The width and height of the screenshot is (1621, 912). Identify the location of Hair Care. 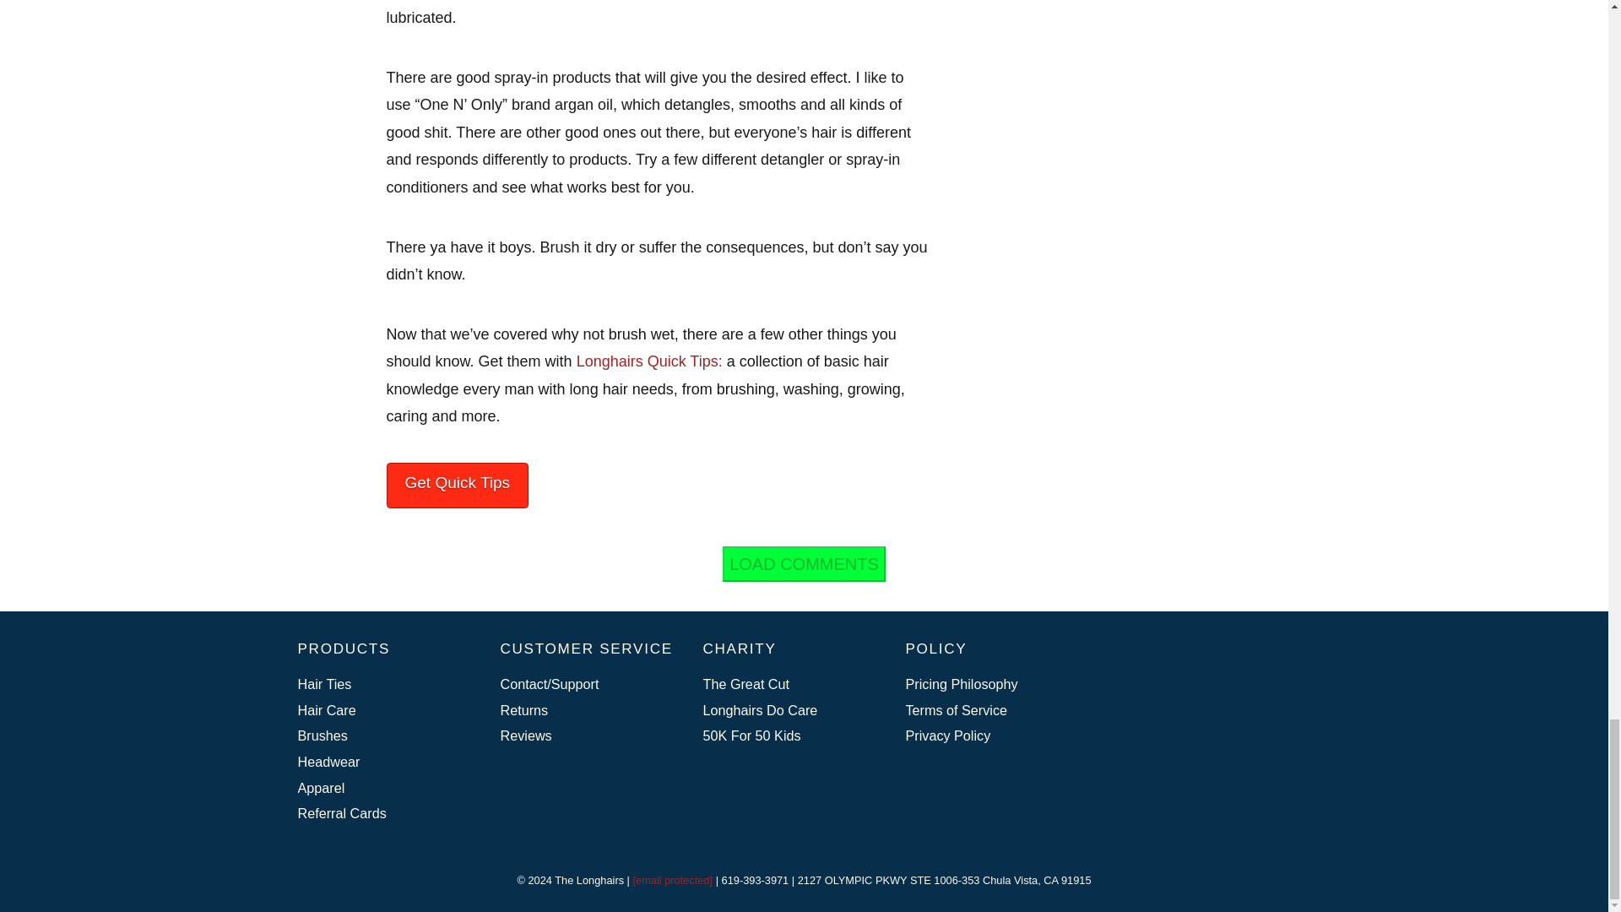
(383, 711).